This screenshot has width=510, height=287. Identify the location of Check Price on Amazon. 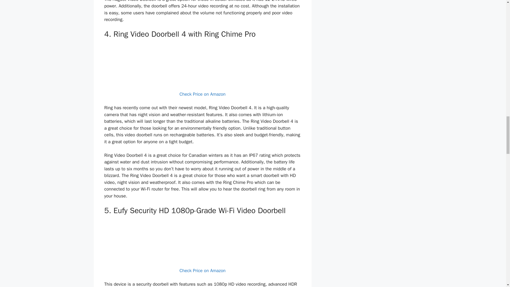
(202, 271).